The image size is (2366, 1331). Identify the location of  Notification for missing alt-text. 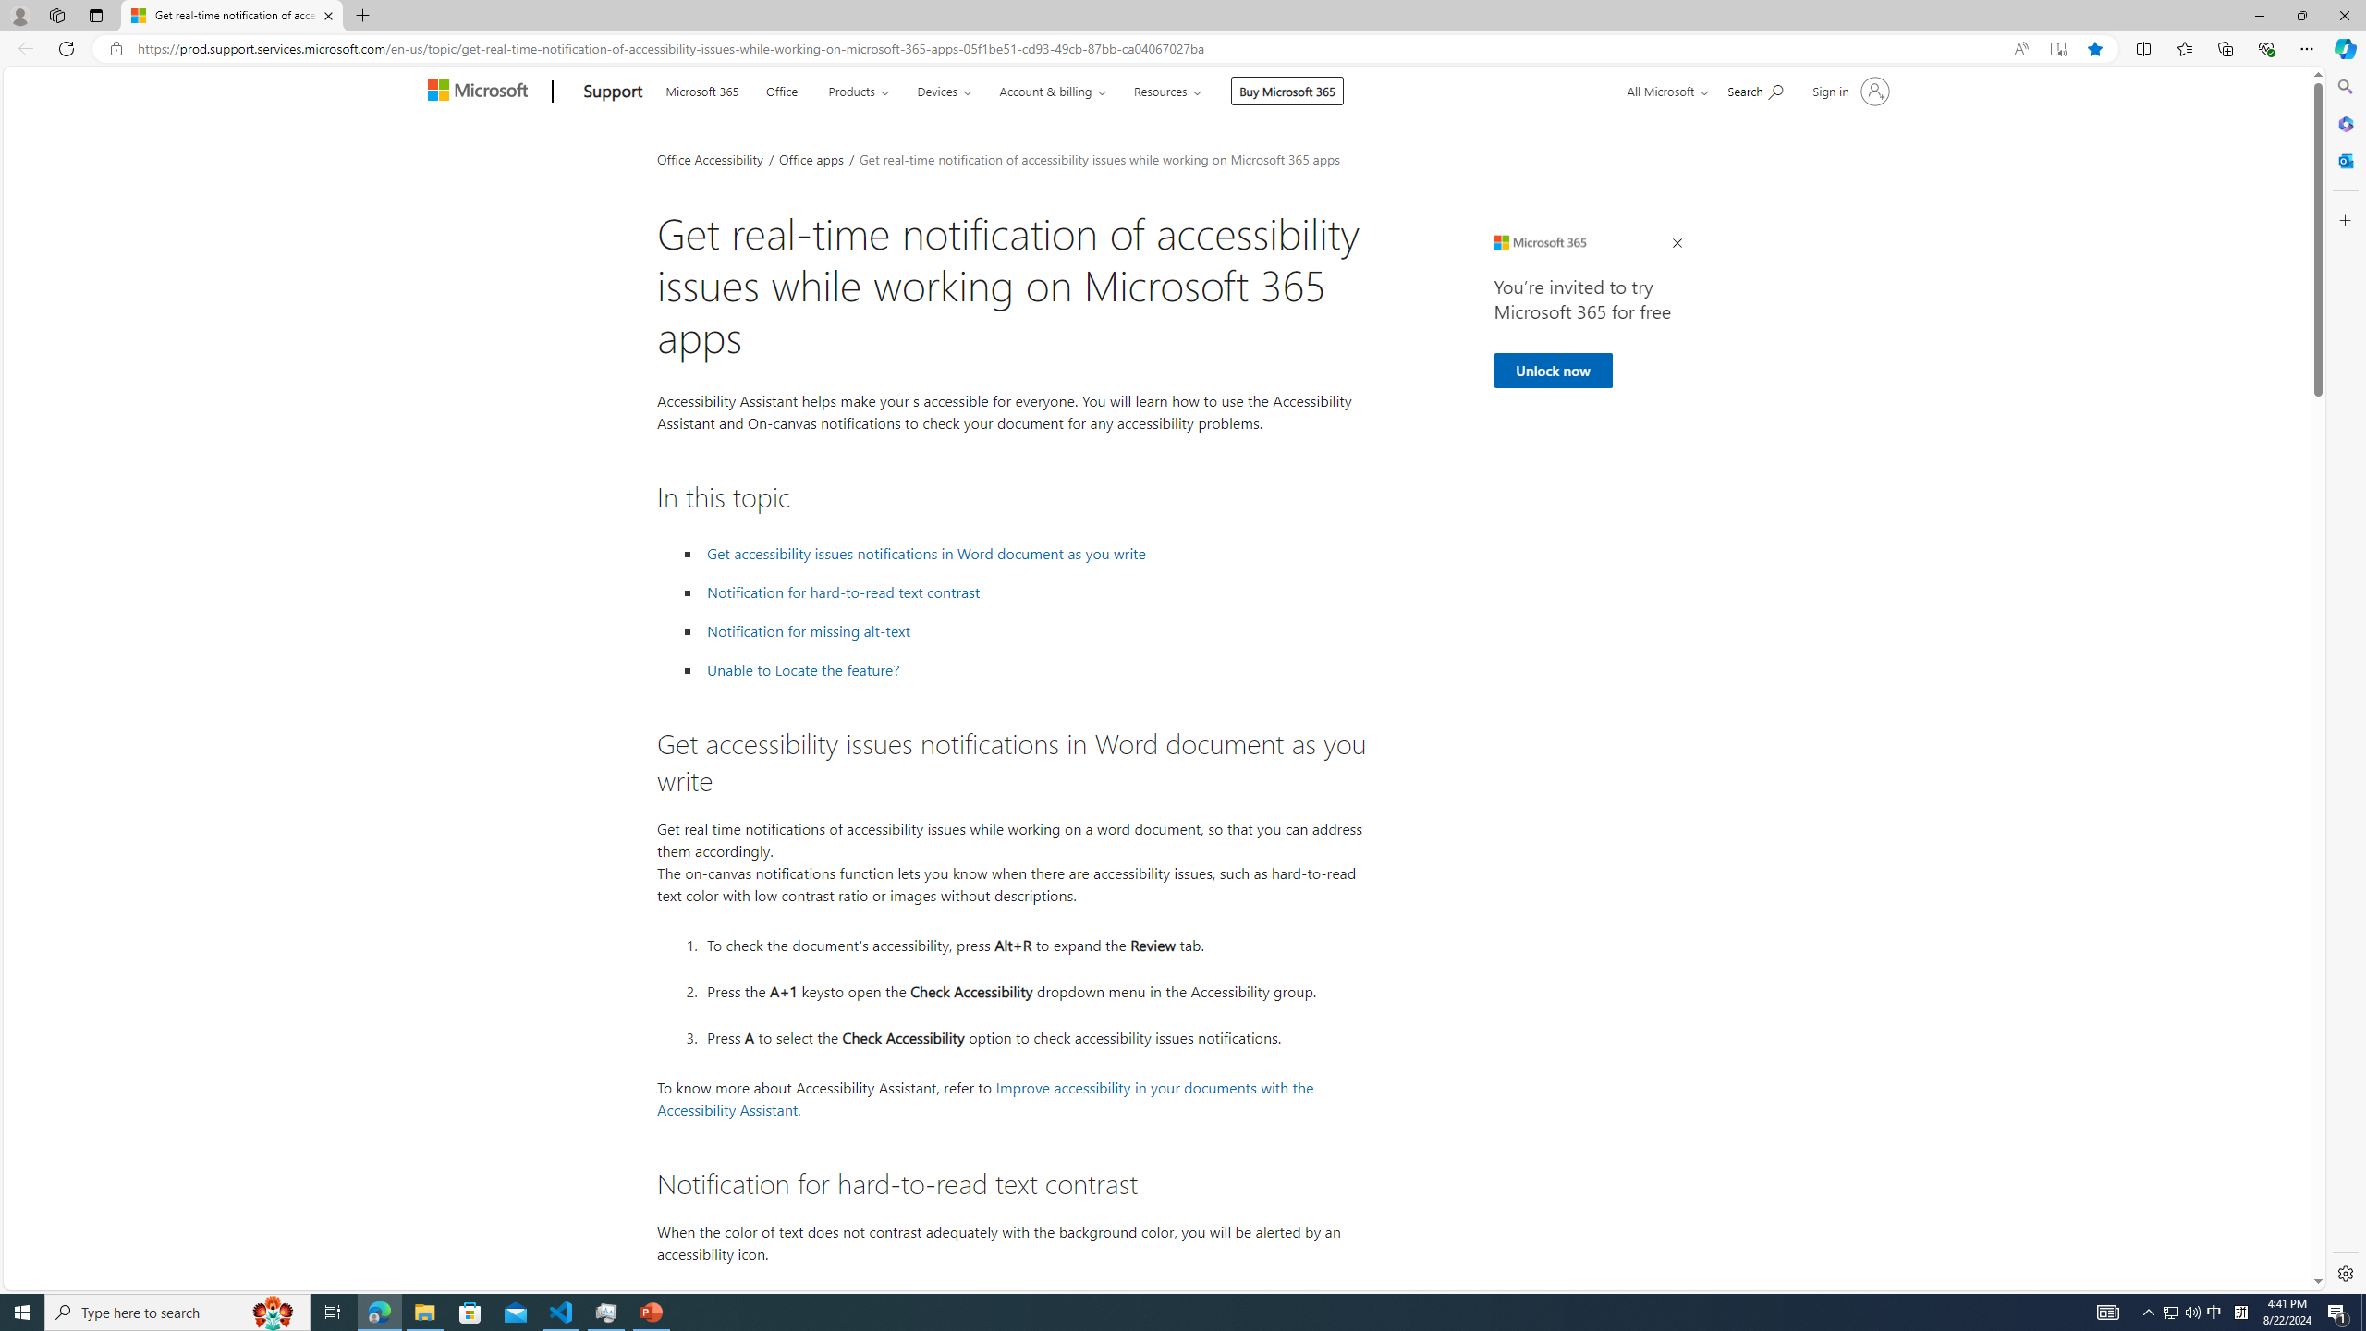
(809, 631).